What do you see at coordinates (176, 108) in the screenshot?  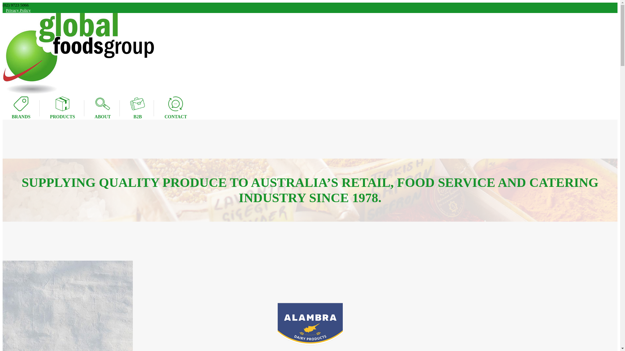 I see `CONTACT` at bounding box center [176, 108].